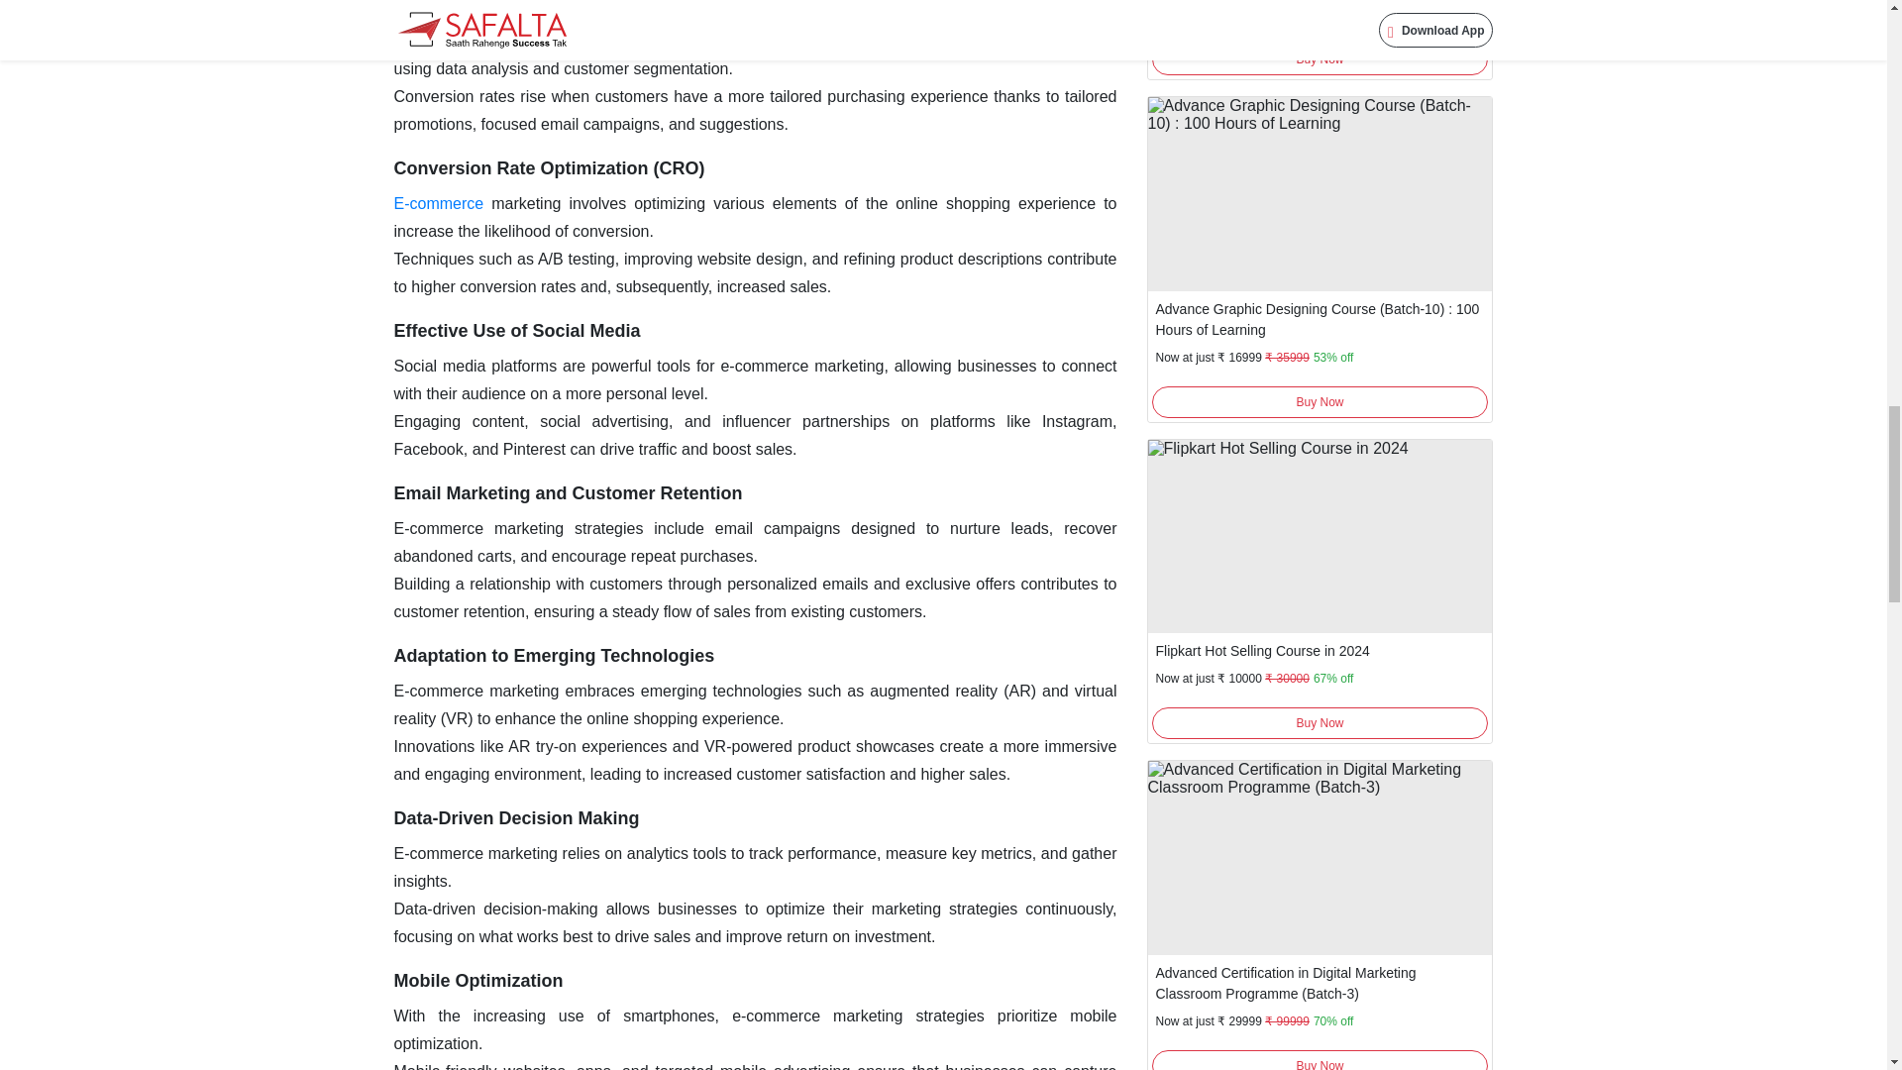 The width and height of the screenshot is (1902, 1070). What do you see at coordinates (569, 493) in the screenshot?
I see `Email Marketing and Customer Retention` at bounding box center [569, 493].